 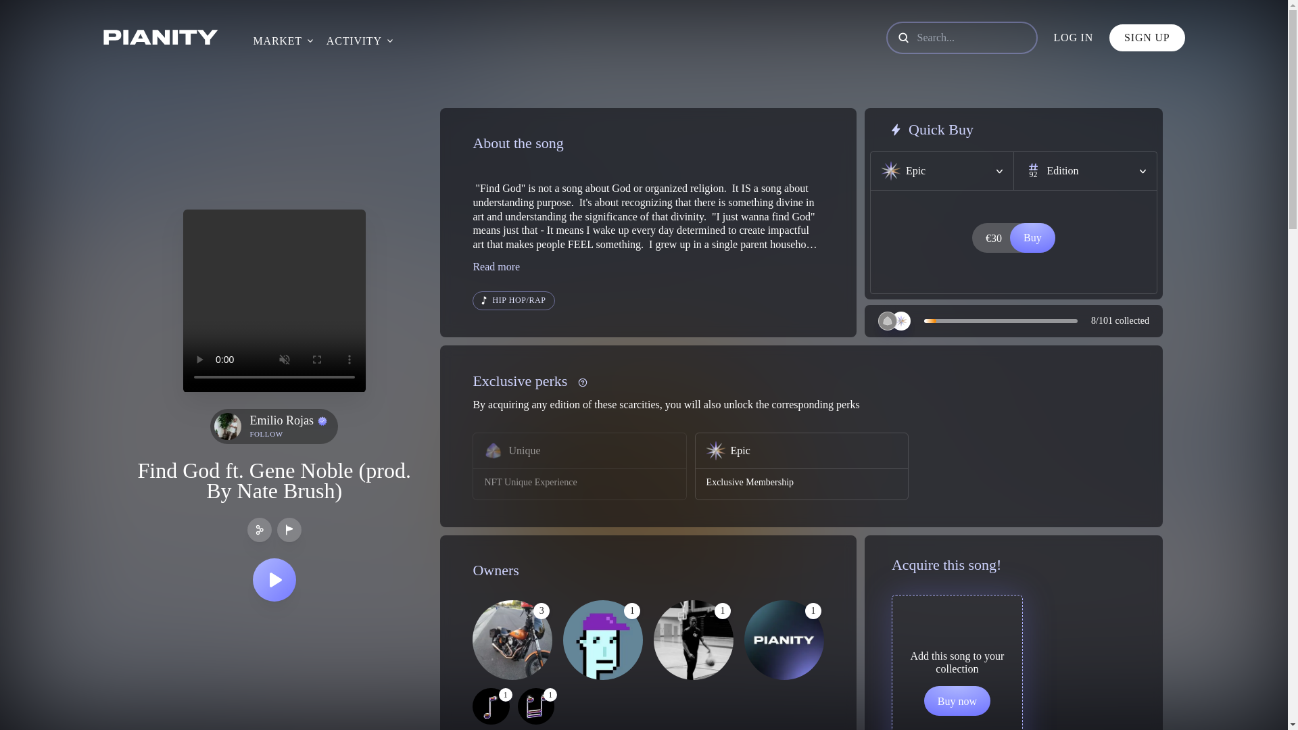 What do you see at coordinates (490, 706) in the screenshot?
I see `1` at bounding box center [490, 706].